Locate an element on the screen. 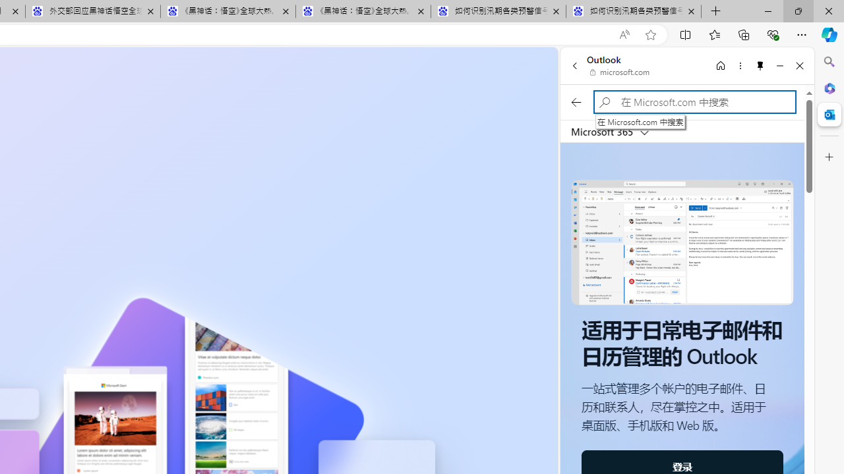  Close tab is located at coordinates (691, 11).